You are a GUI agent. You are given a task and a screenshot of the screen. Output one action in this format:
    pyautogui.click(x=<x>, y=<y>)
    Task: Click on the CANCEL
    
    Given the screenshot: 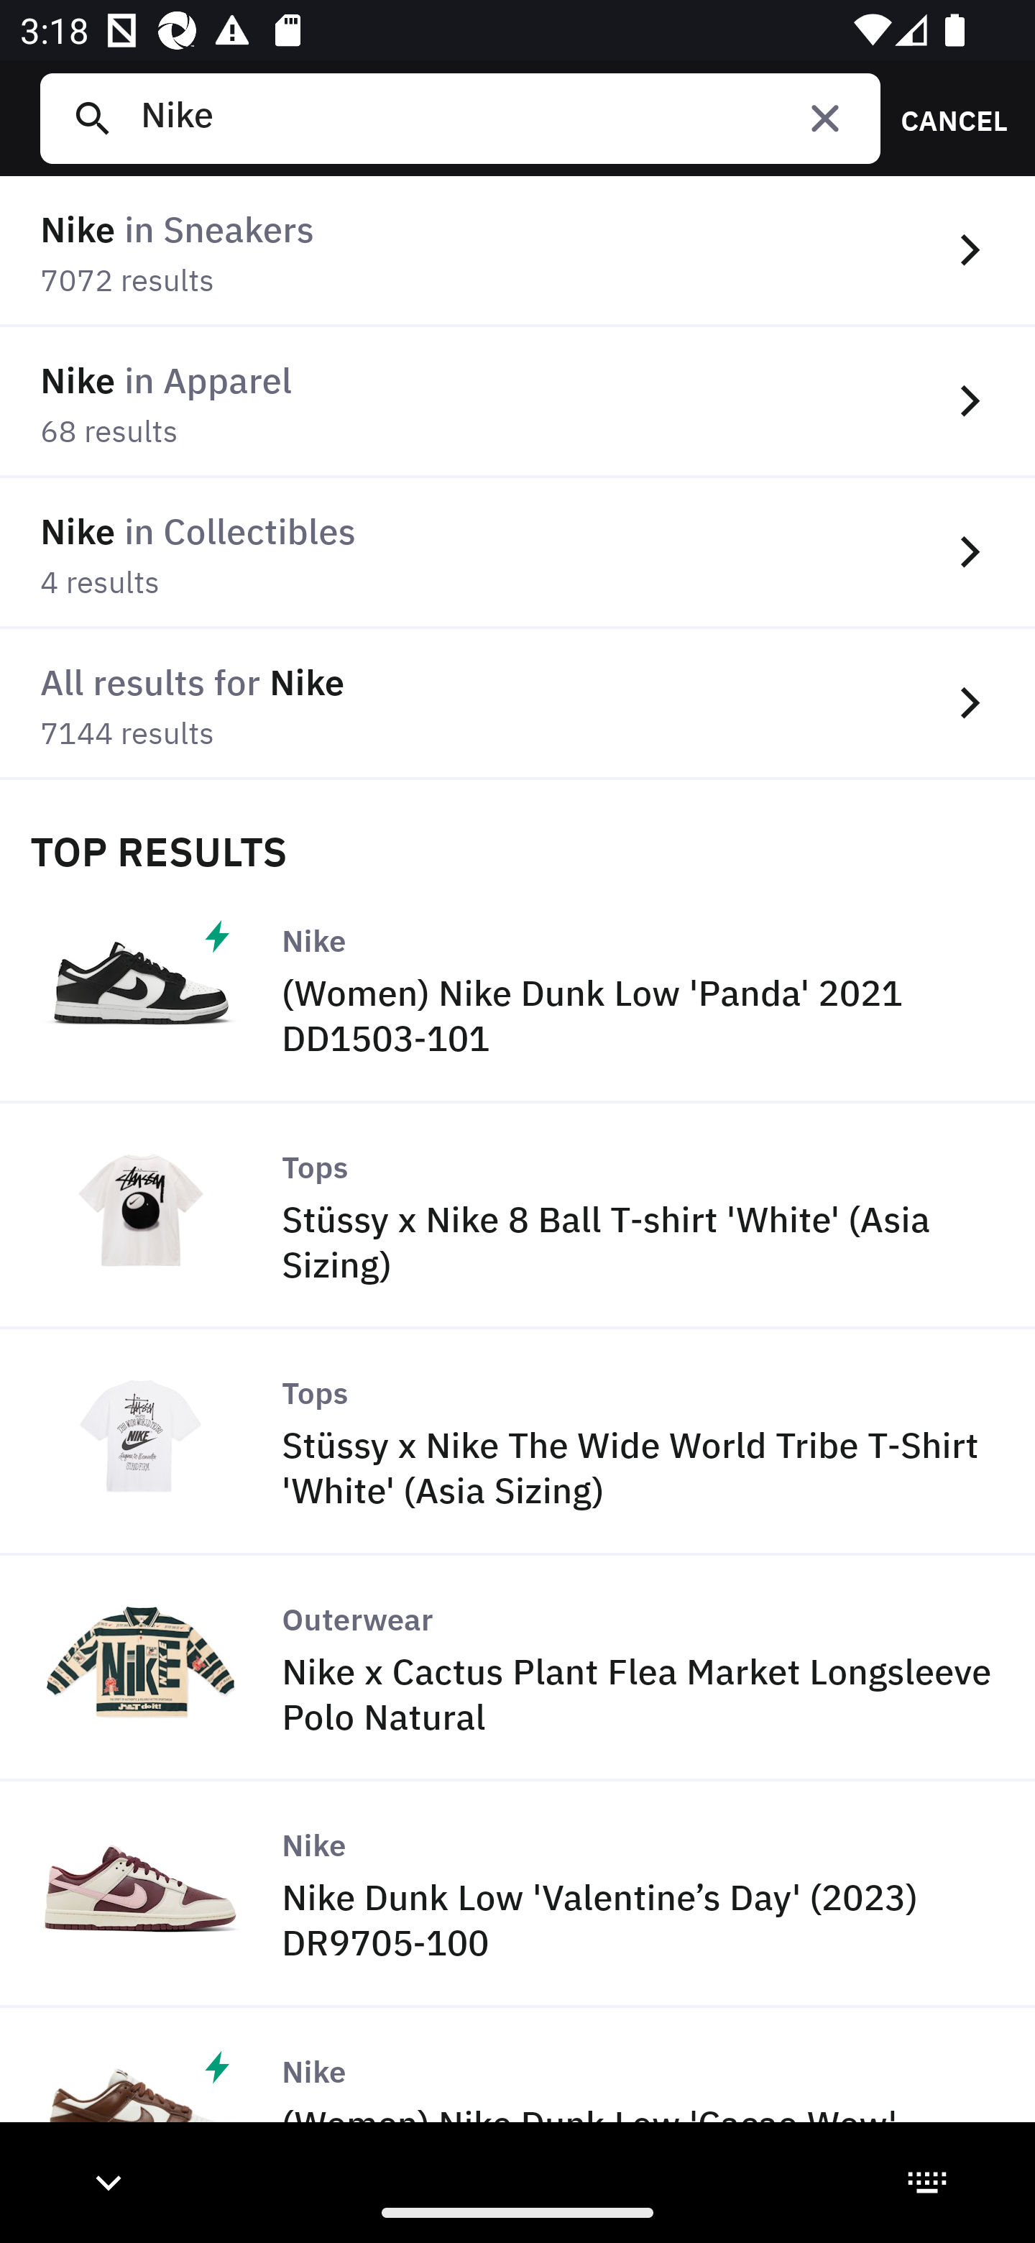 What is the action you would take?
    pyautogui.click(x=944, y=118)
    